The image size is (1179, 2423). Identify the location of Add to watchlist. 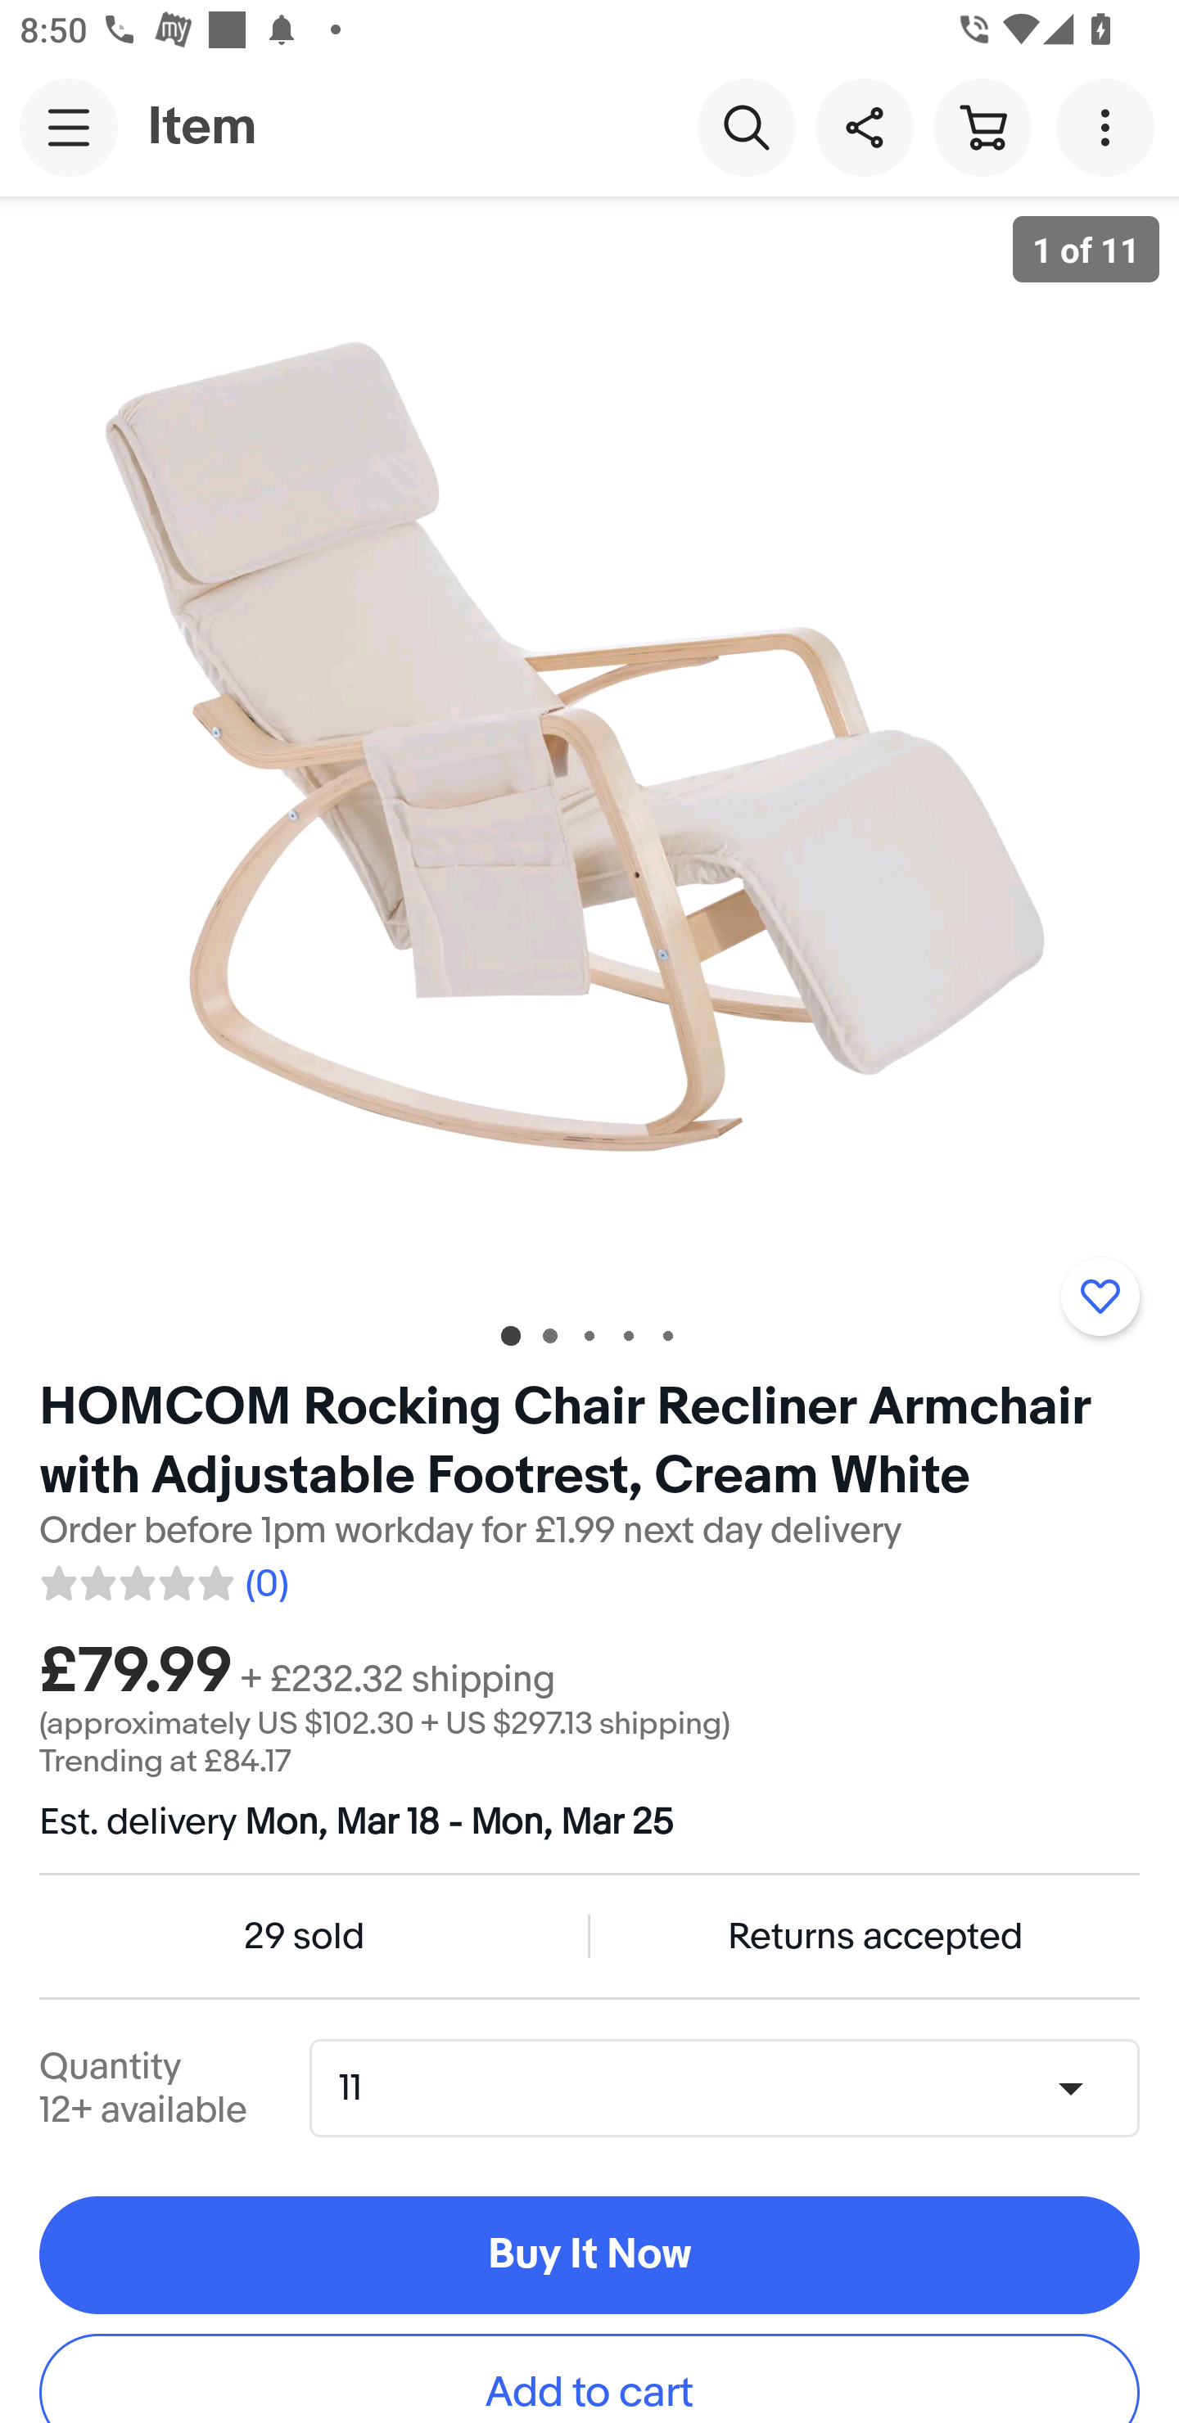
(1100, 1296).